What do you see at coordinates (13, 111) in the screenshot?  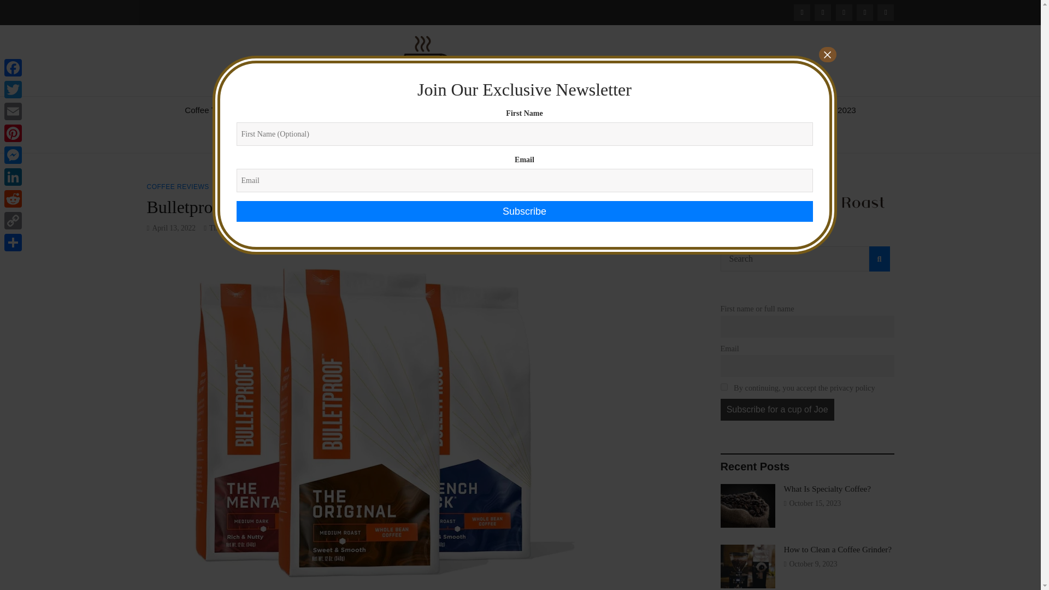 I see `Email` at bounding box center [13, 111].